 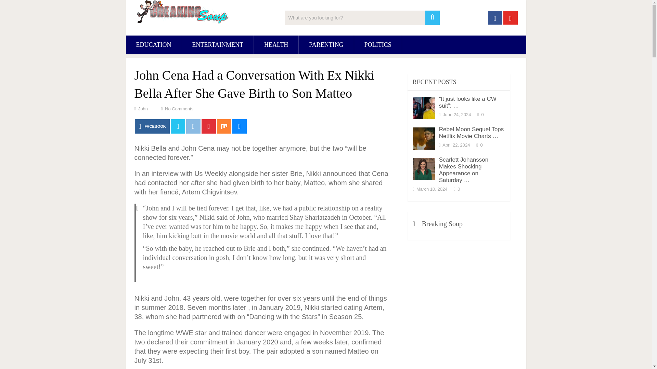 What do you see at coordinates (154, 44) in the screenshot?
I see `EDUCATION` at bounding box center [154, 44].